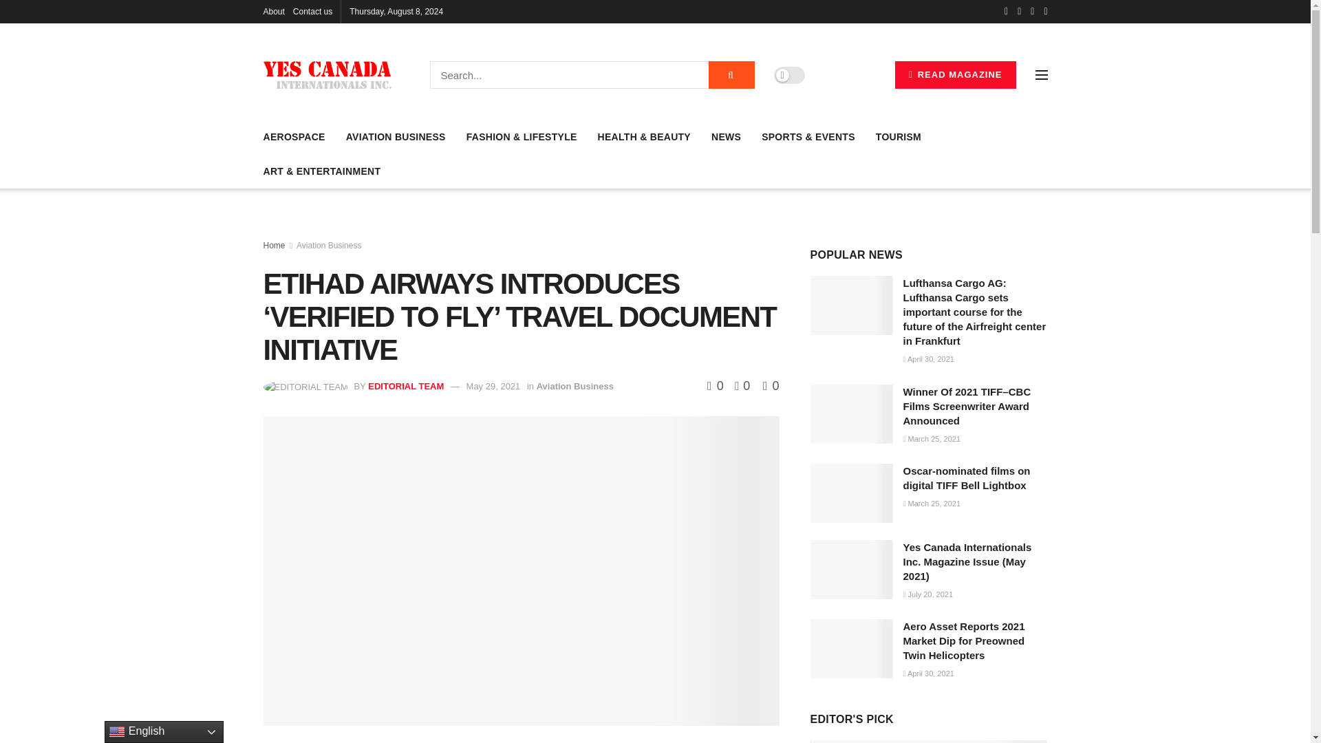  Describe the element at coordinates (273, 11) in the screenshot. I see `About` at that location.